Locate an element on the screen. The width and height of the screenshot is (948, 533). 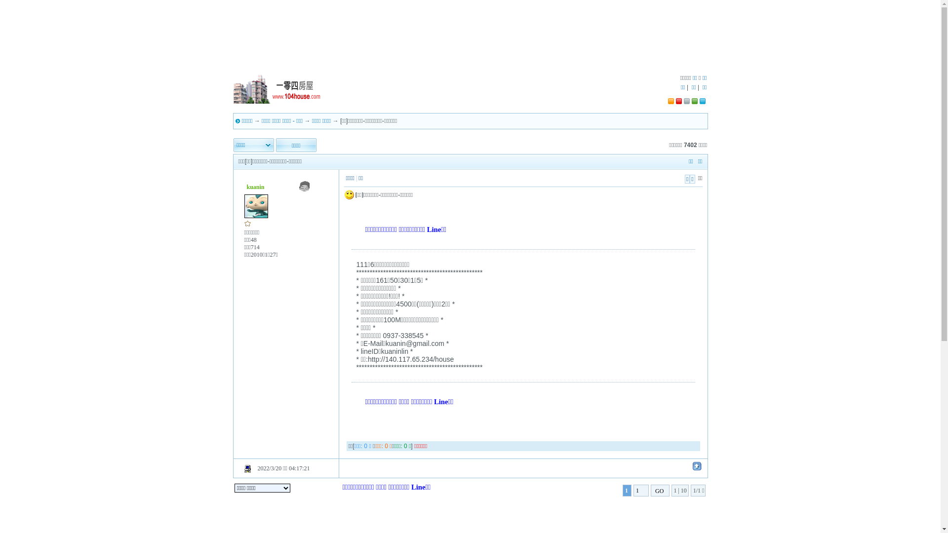
GO is located at coordinates (660, 491).